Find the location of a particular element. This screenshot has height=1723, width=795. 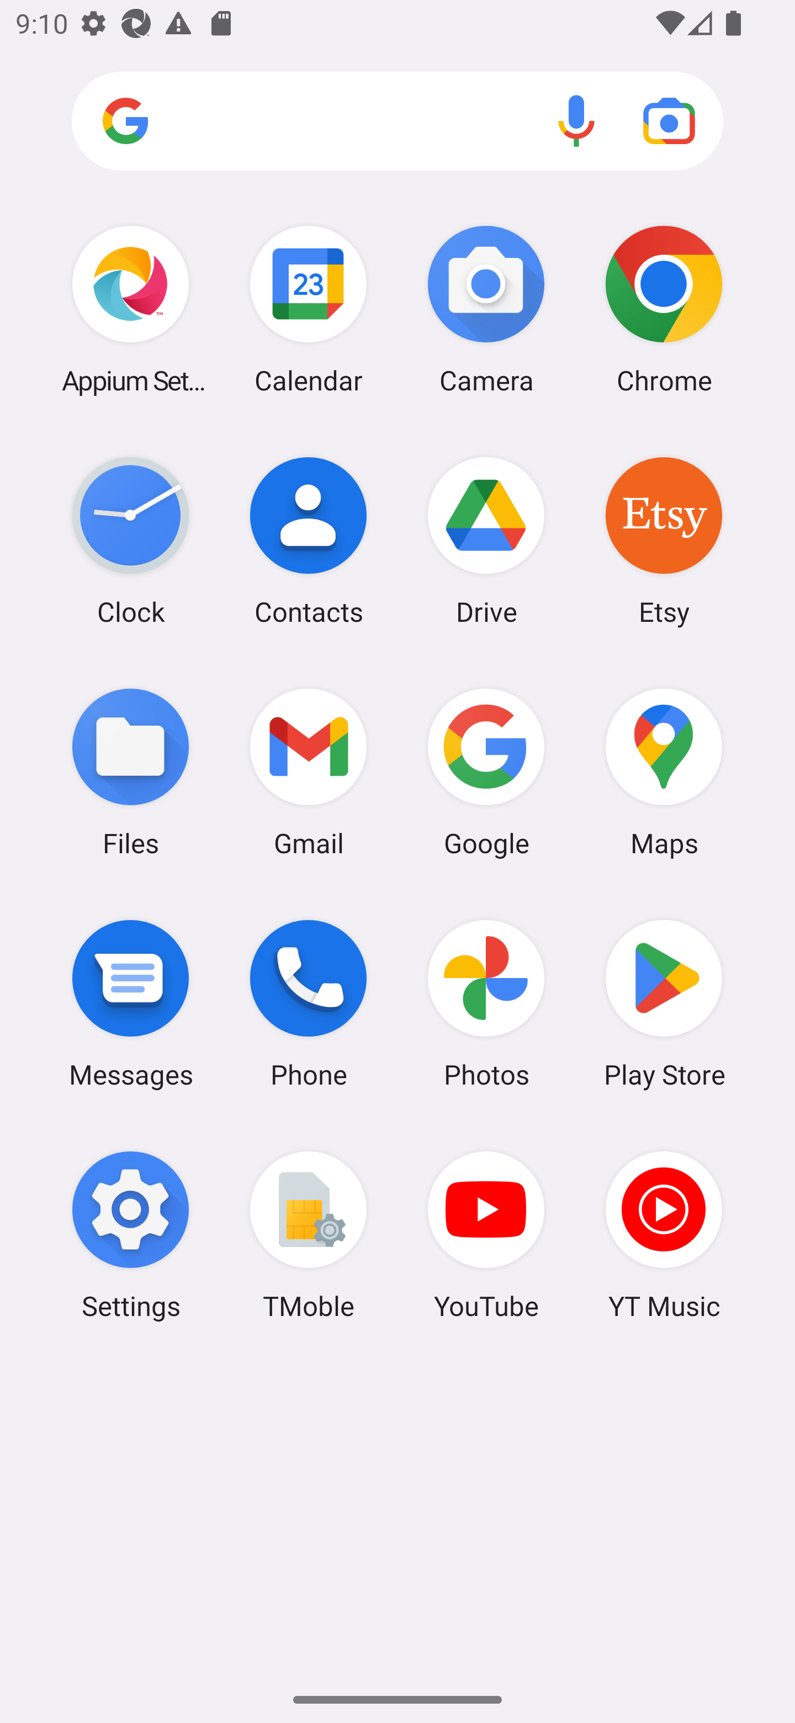

Appium Settings is located at coordinates (130, 309).